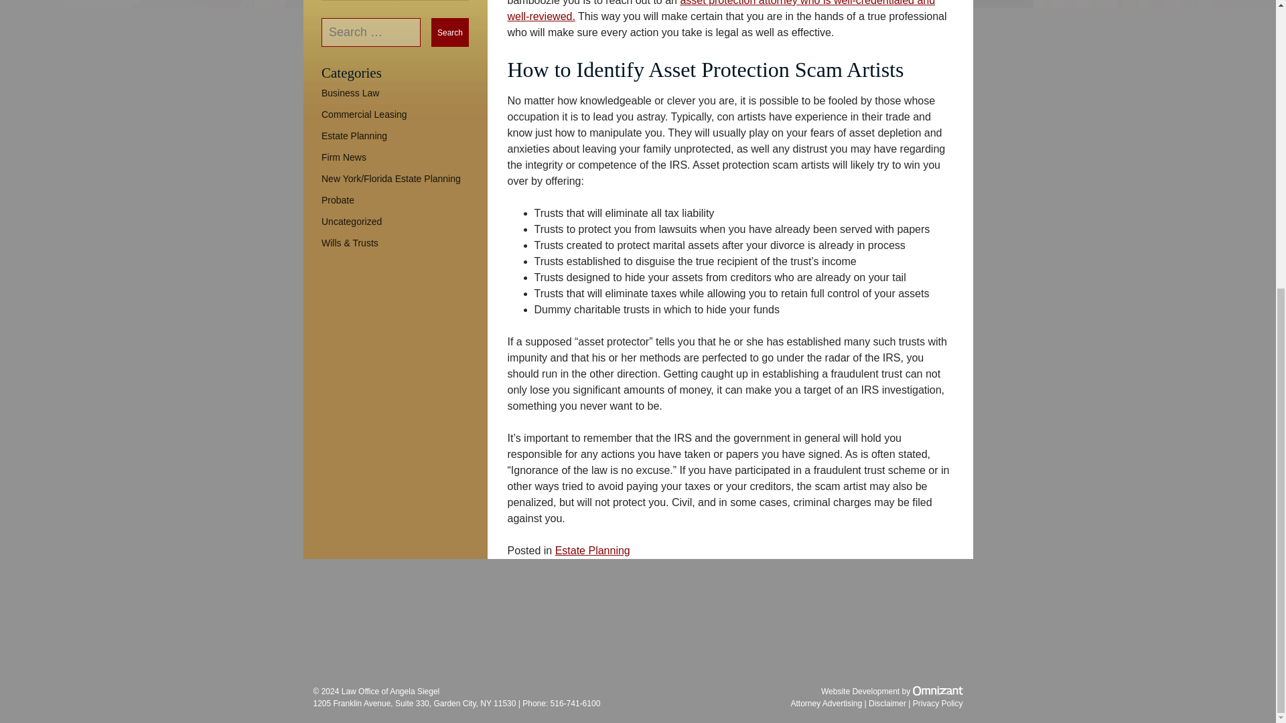  What do you see at coordinates (364, 114) in the screenshot?
I see `Commercial Leasing` at bounding box center [364, 114].